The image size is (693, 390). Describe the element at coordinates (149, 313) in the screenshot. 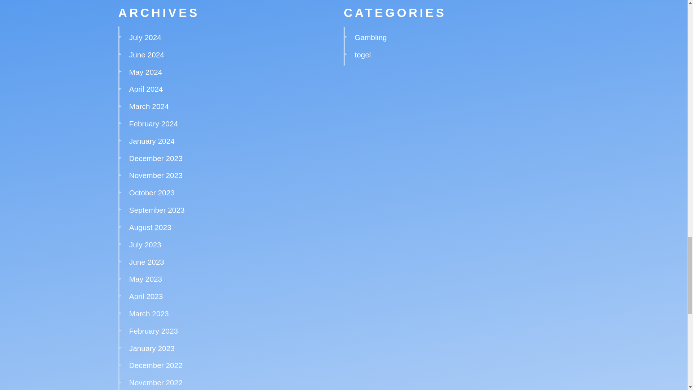

I see `March 2023` at that location.